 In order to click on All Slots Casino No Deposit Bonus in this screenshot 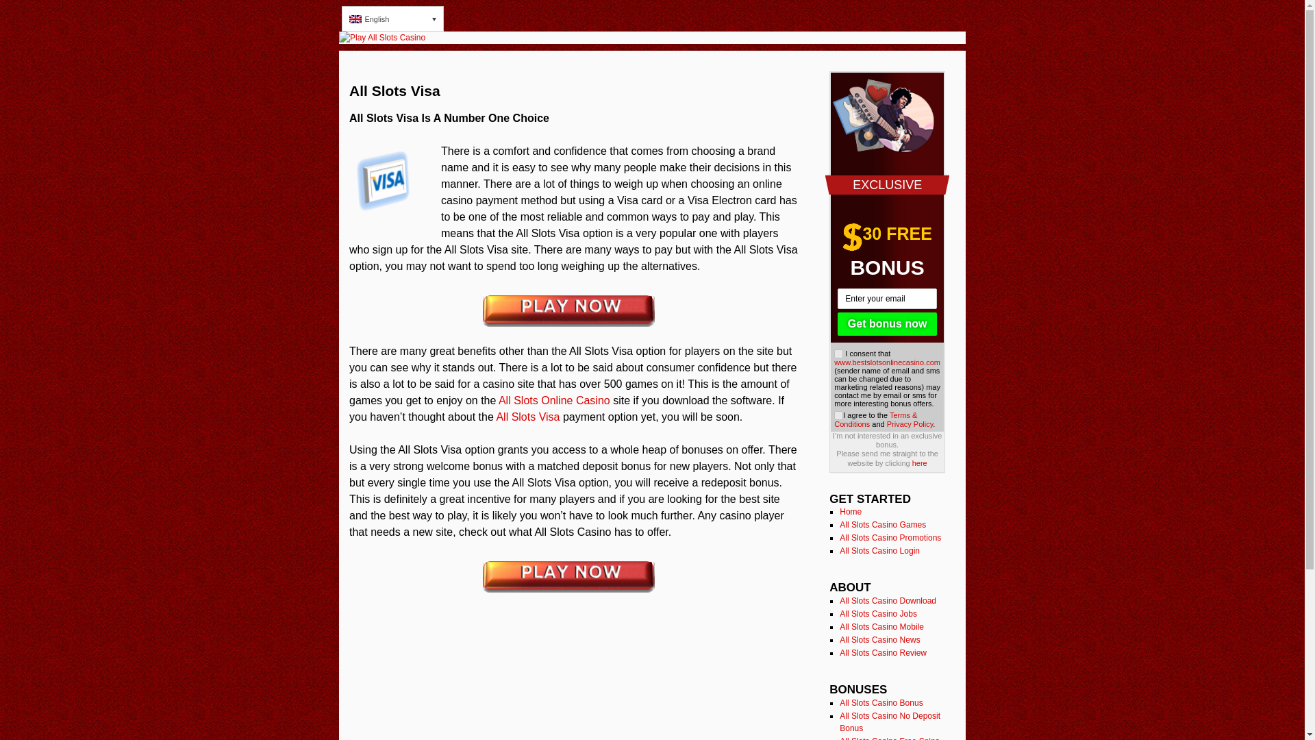, I will do `click(890, 722)`.